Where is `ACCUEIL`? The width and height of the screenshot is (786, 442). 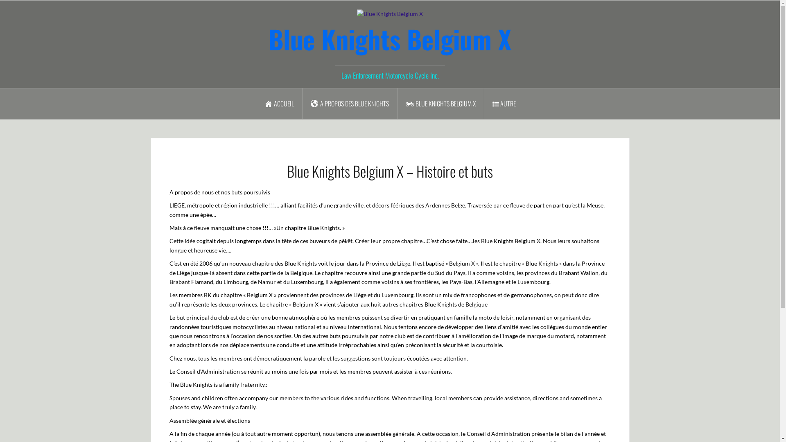 ACCUEIL is located at coordinates (279, 104).